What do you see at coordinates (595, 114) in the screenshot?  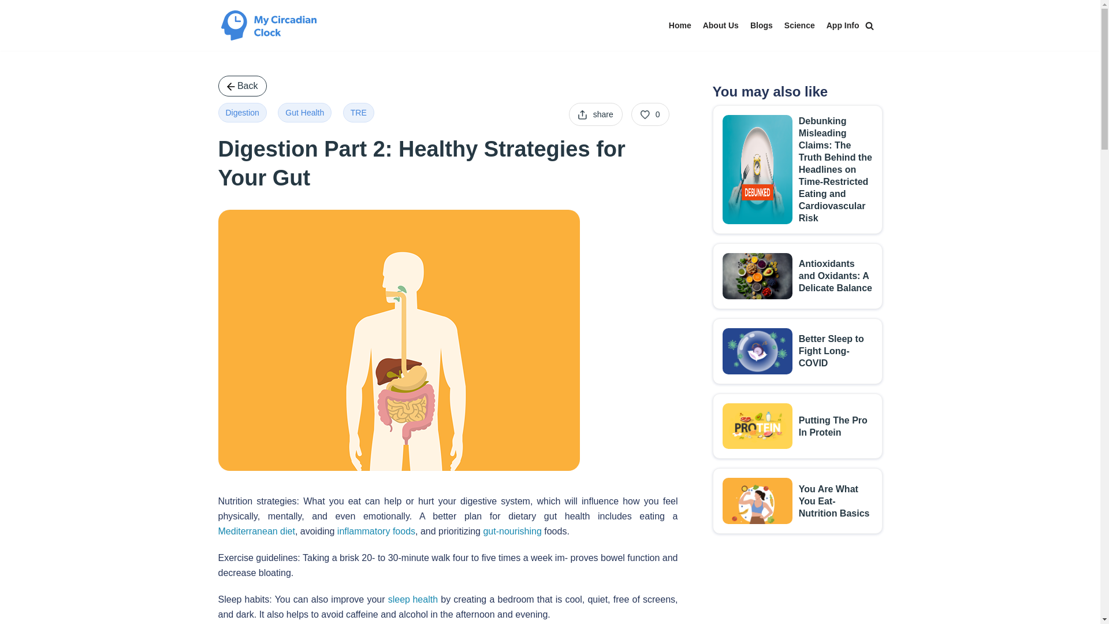 I see `Share` at bounding box center [595, 114].